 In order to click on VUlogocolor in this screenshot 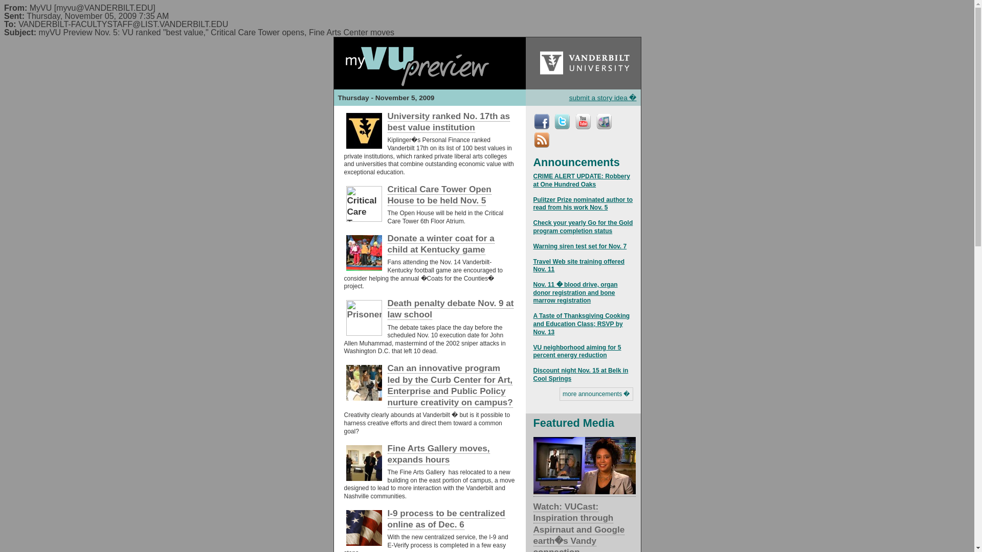, I will do `click(364, 131)`.